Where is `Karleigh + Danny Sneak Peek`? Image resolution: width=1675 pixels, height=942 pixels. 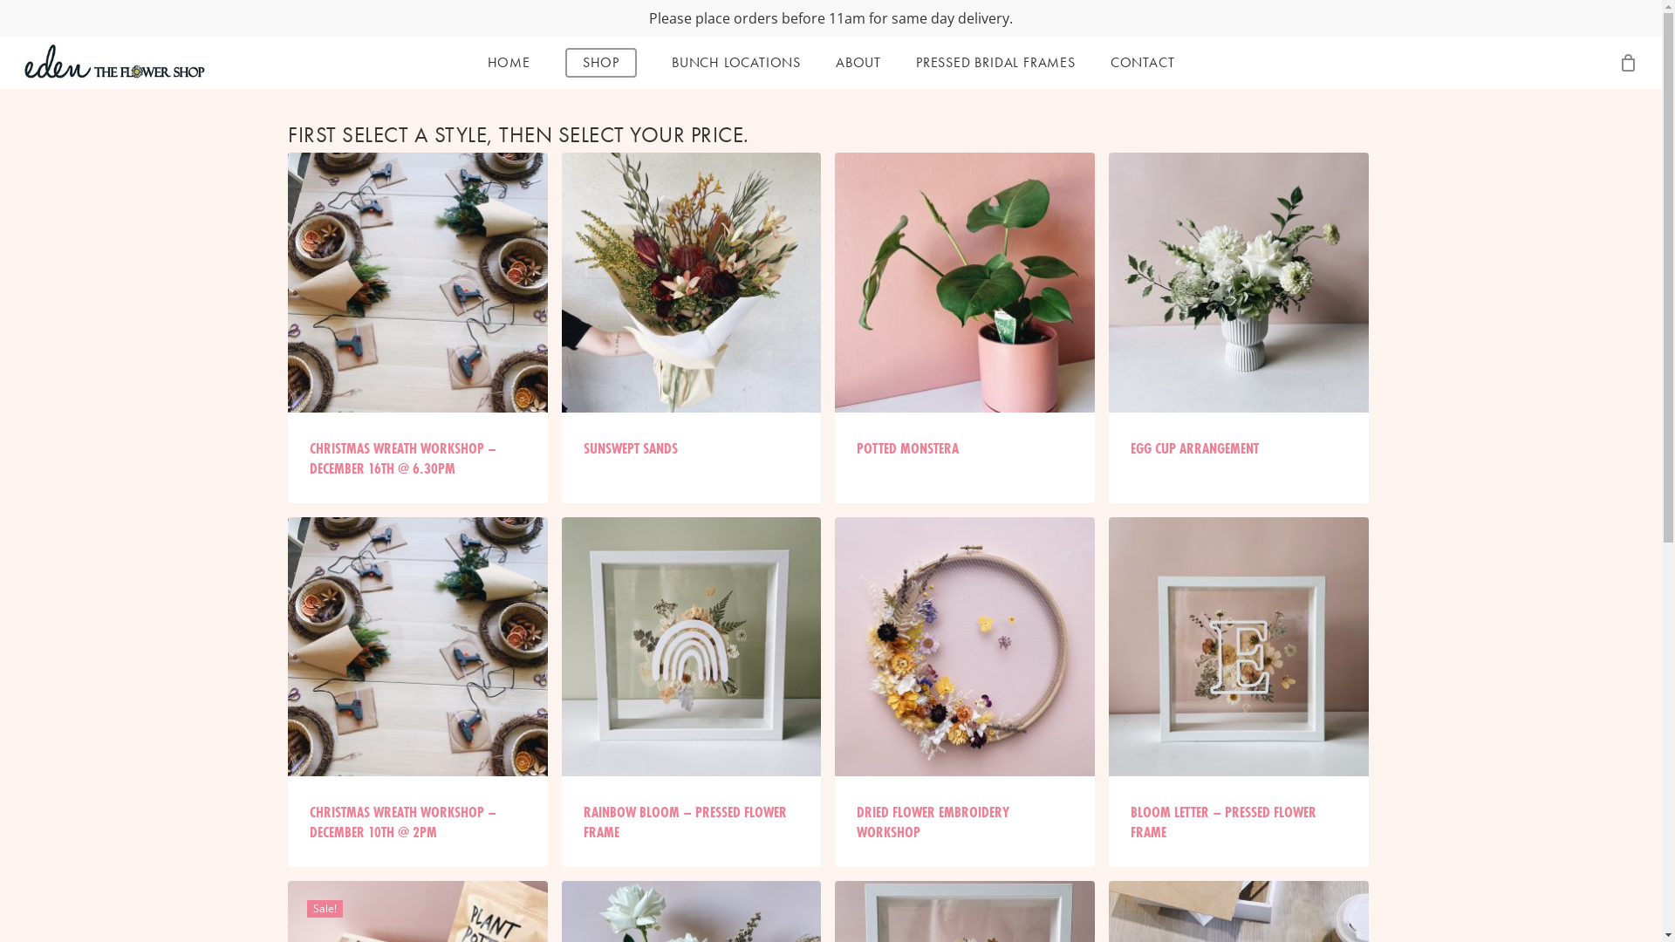
Karleigh + Danny Sneak Peek is located at coordinates (625, 713).